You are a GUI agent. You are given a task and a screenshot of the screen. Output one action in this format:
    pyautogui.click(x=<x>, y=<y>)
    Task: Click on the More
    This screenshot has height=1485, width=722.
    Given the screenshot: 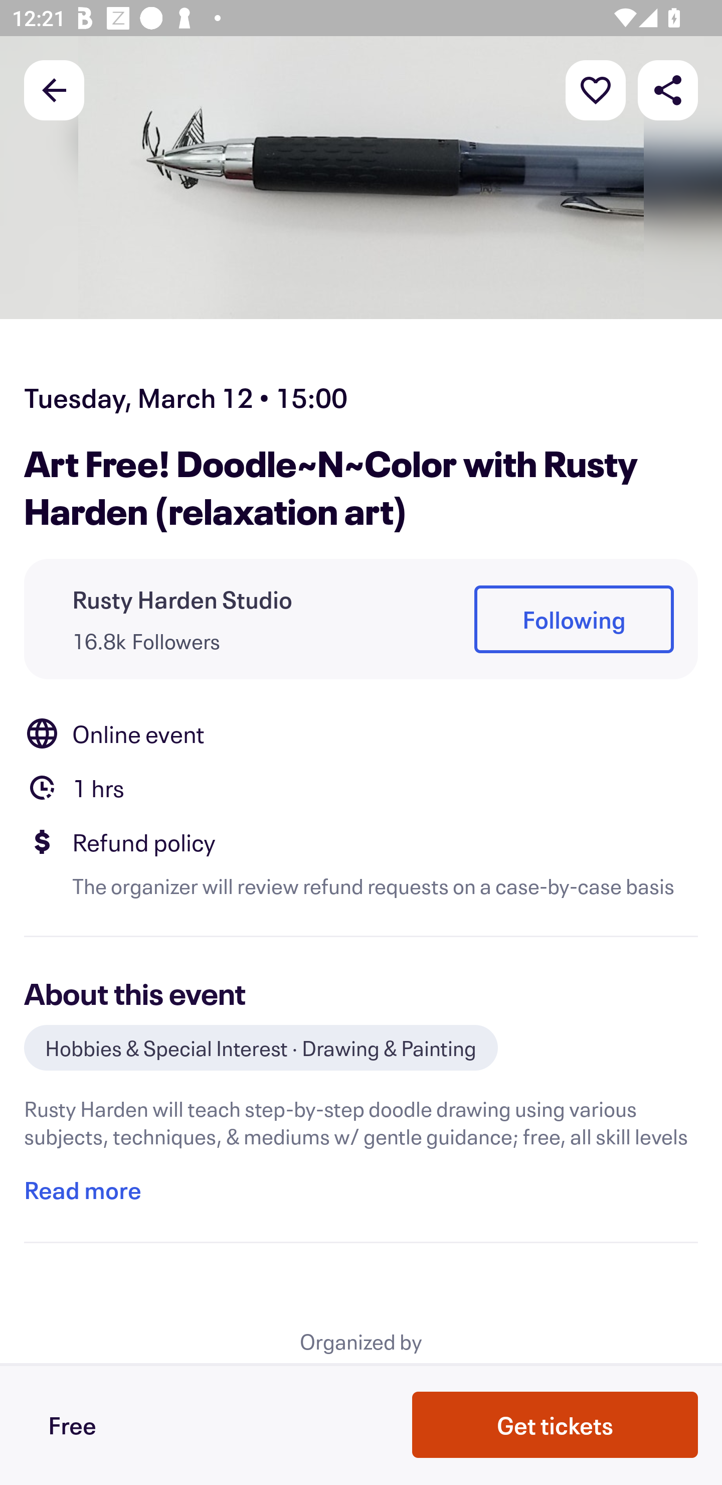 What is the action you would take?
    pyautogui.click(x=596, y=89)
    